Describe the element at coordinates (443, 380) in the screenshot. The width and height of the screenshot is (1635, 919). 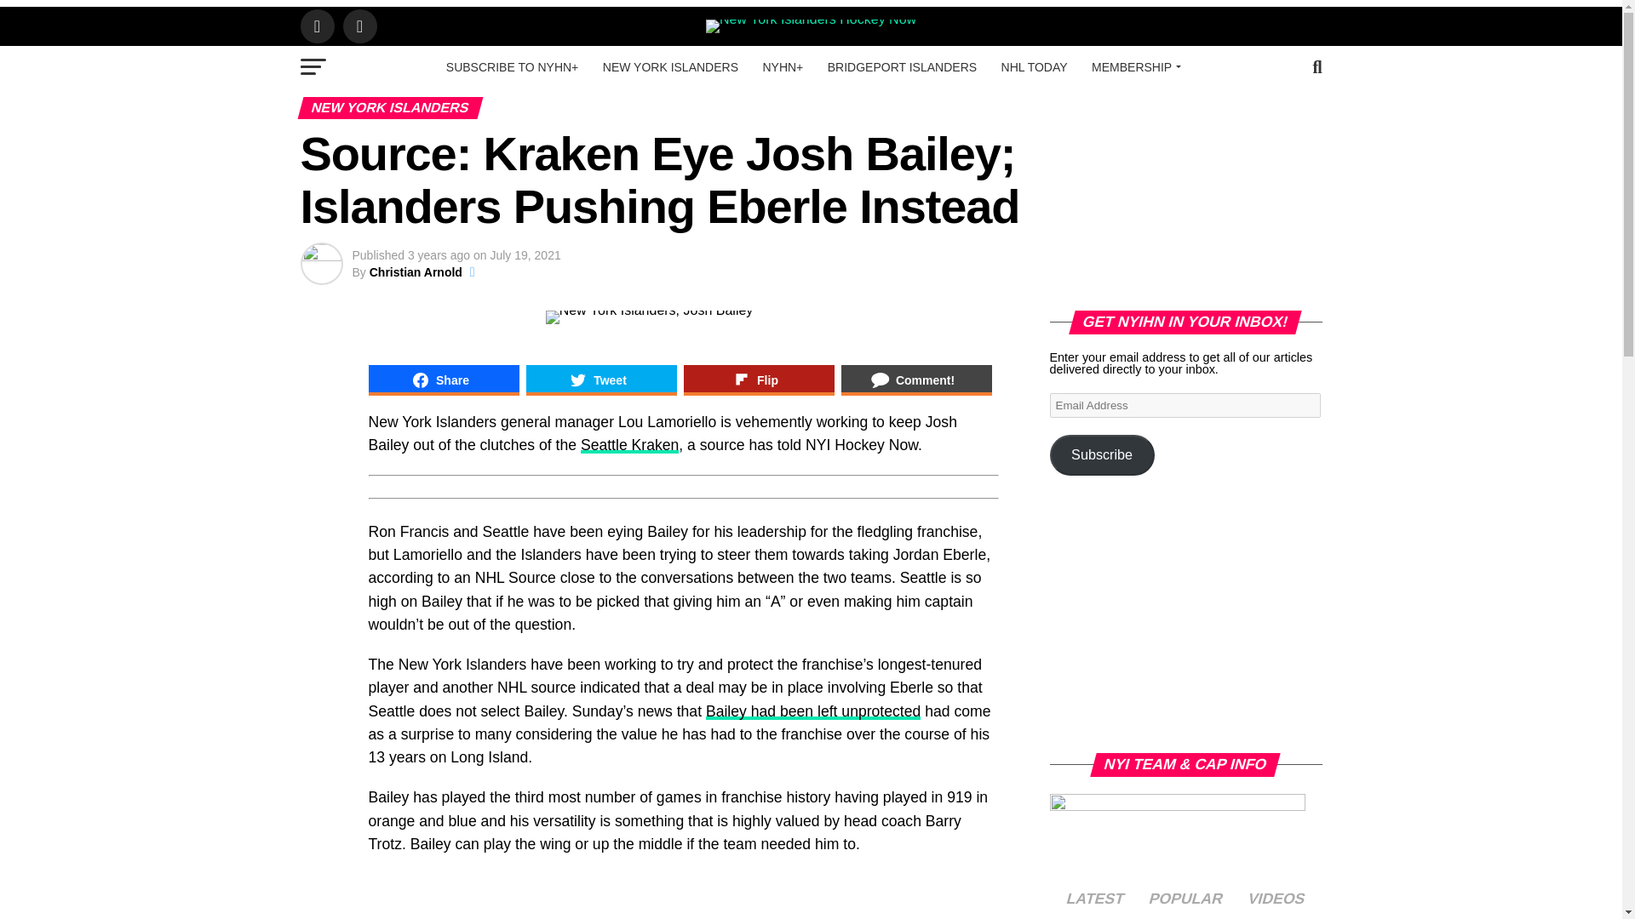
I see `Share on Share` at that location.